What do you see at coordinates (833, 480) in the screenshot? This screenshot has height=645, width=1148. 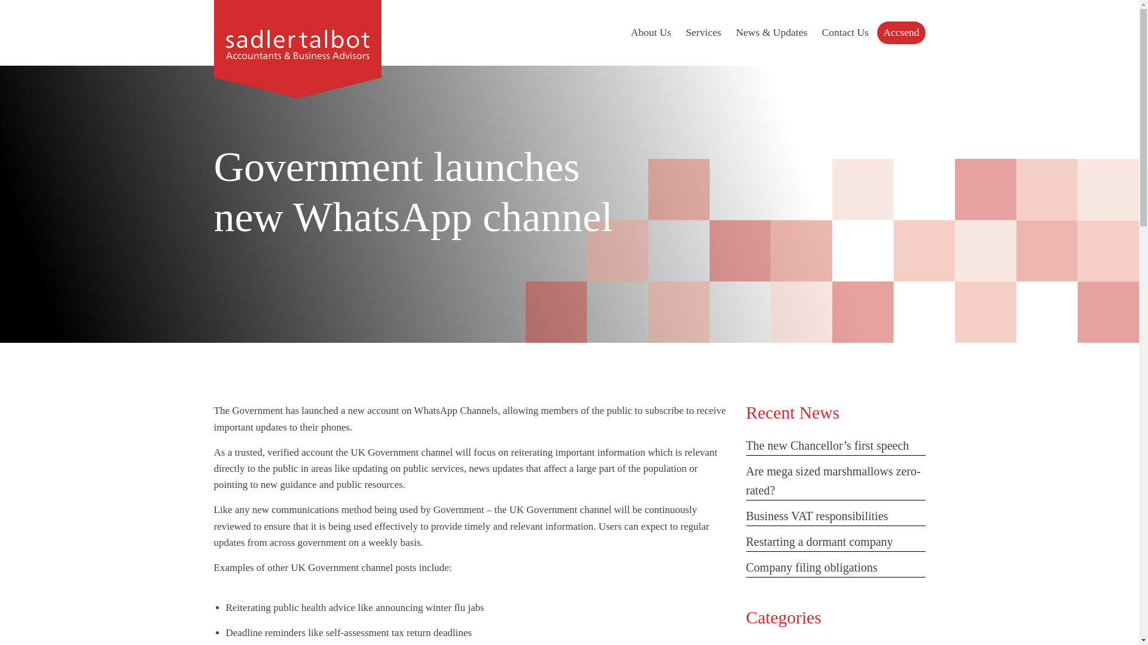 I see `Are mega sized marshmallows zero-rated?` at bounding box center [833, 480].